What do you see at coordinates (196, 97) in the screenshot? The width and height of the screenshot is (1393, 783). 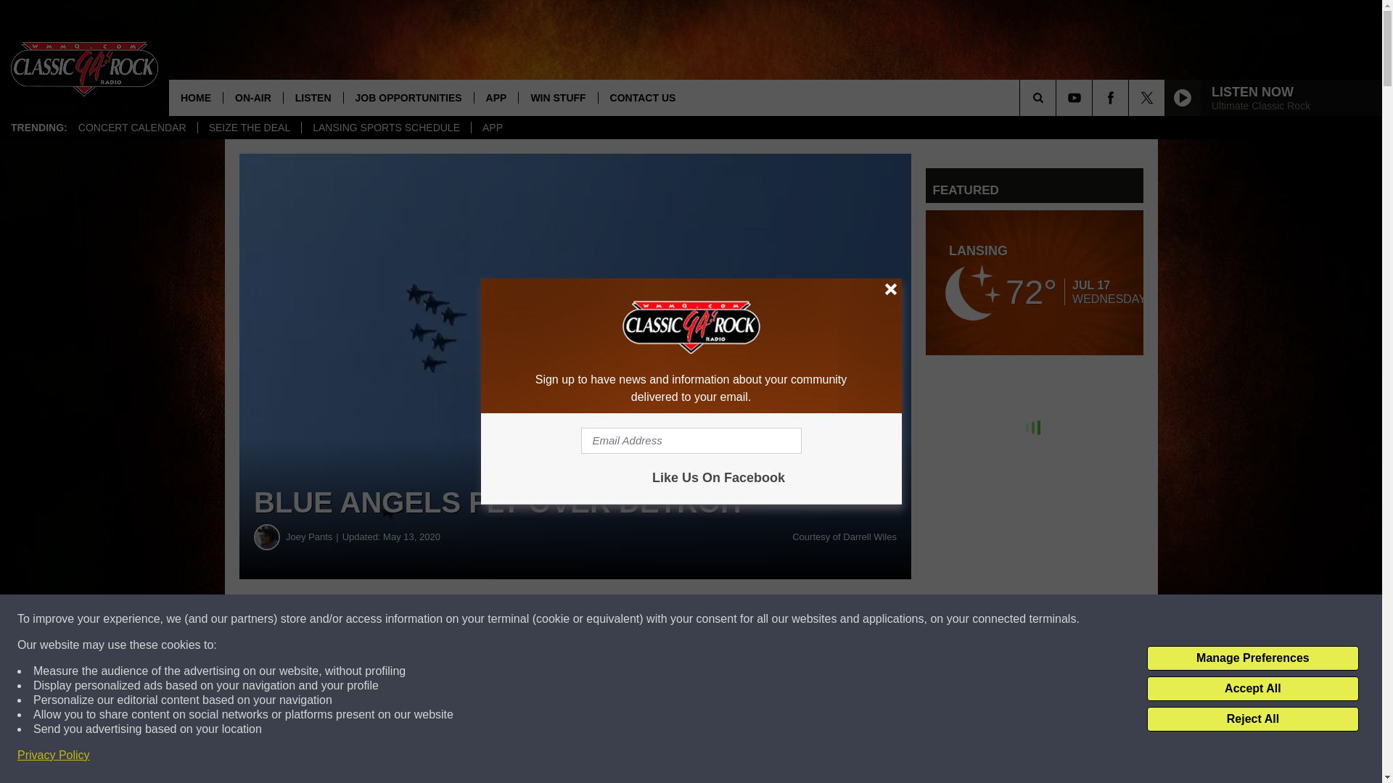 I see `HOME` at bounding box center [196, 97].